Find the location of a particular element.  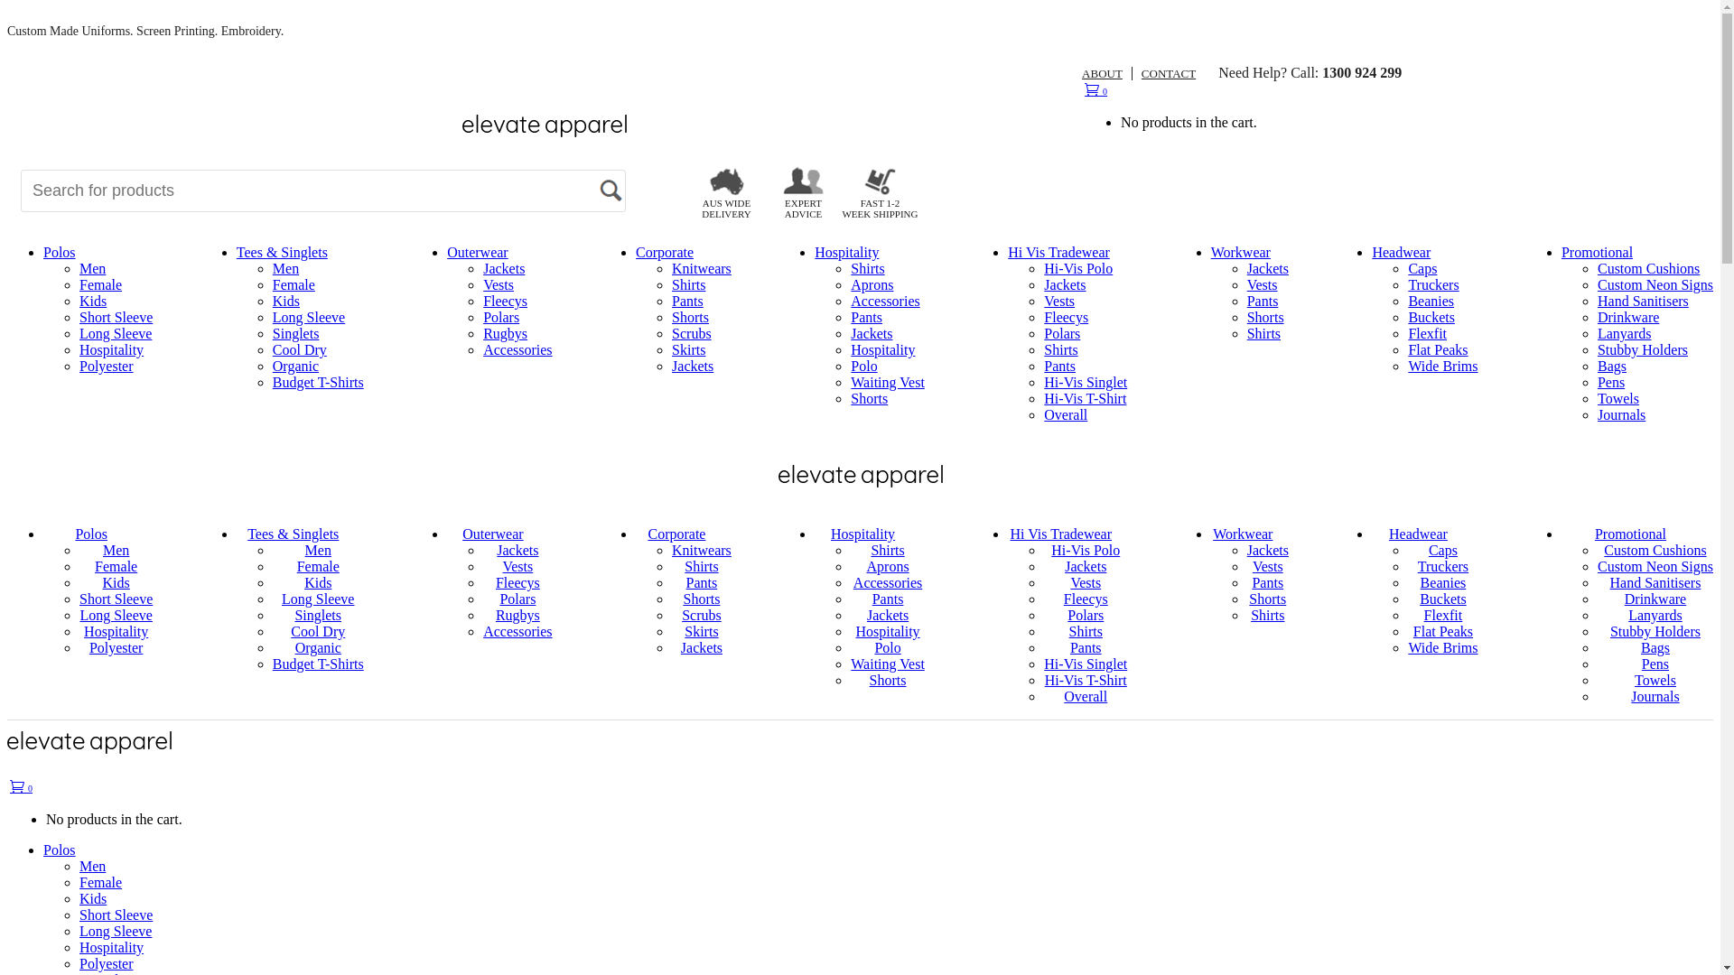

Fleecys is located at coordinates (1066, 318).